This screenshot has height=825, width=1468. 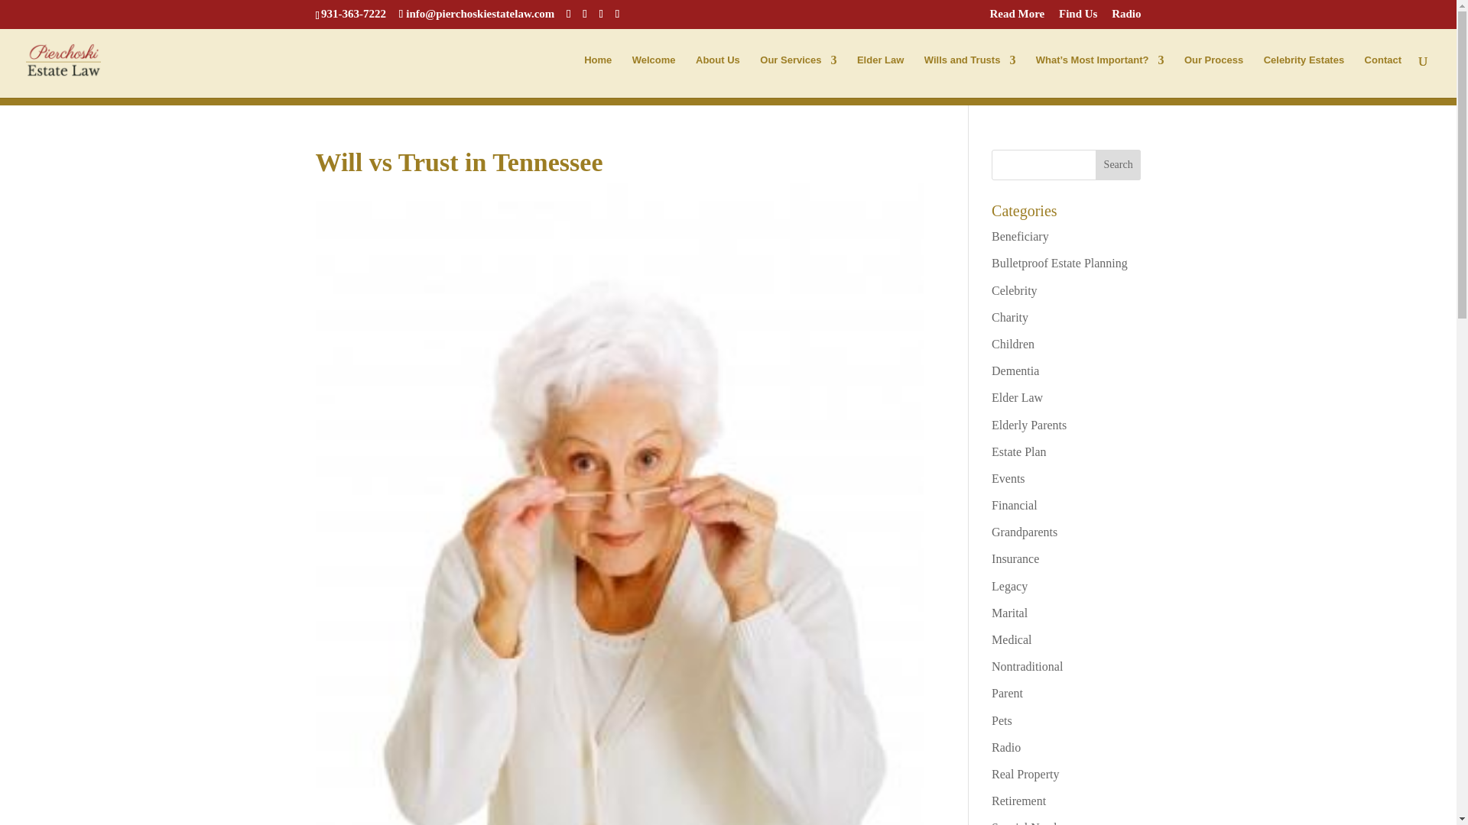 What do you see at coordinates (654, 76) in the screenshot?
I see `Welcome` at bounding box center [654, 76].